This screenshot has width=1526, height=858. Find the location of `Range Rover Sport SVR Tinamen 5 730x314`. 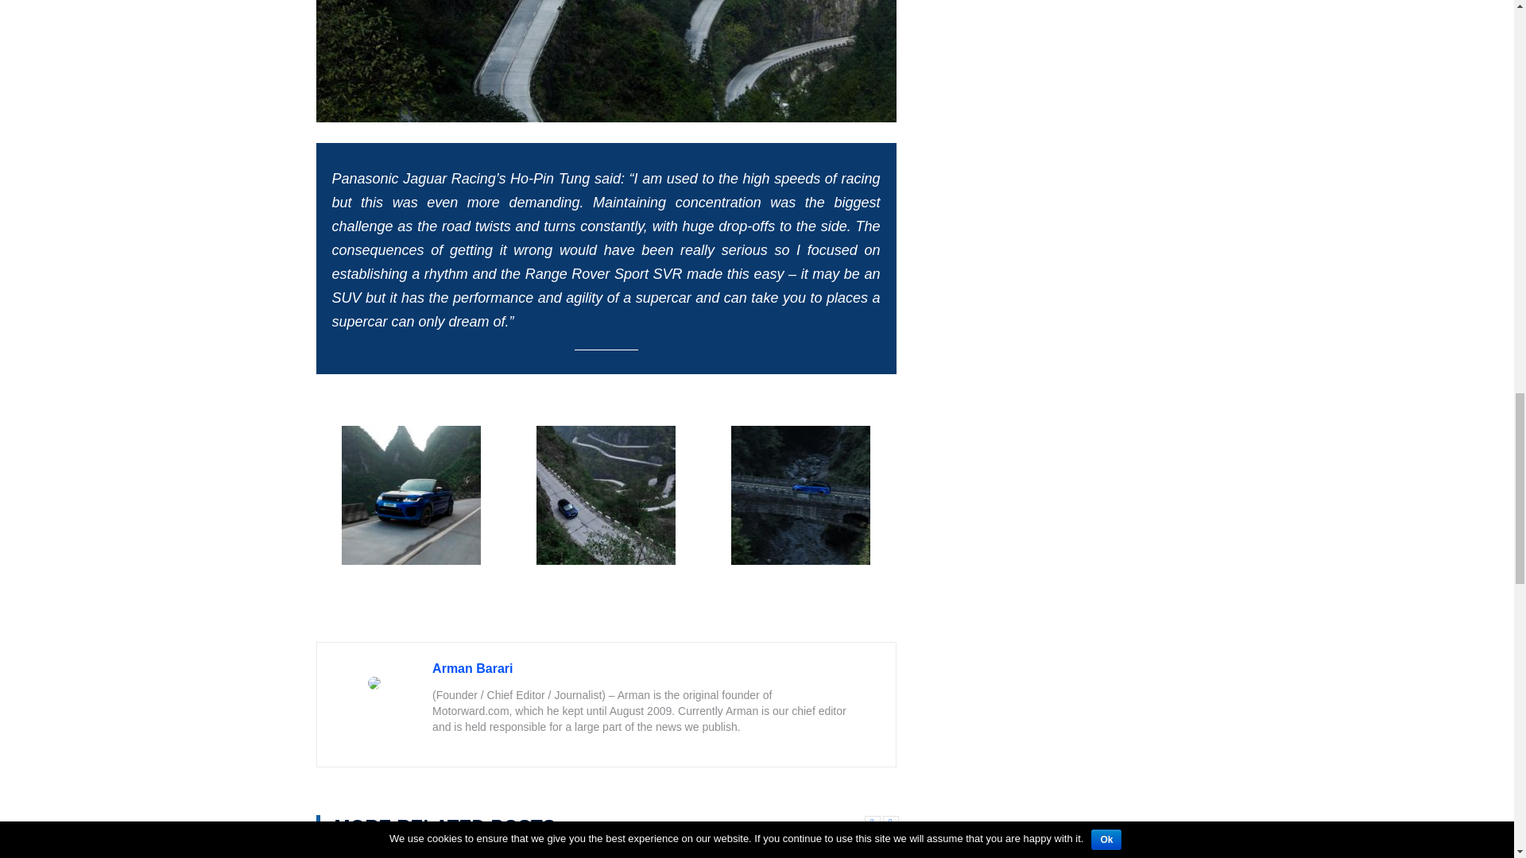

Range Rover Sport SVR Tinamen 5 730x314 is located at coordinates (606, 61).